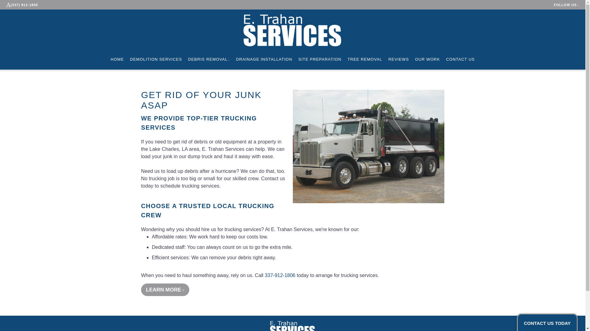  What do you see at coordinates (365, 59) in the screenshot?
I see `TREE REMOVAL` at bounding box center [365, 59].